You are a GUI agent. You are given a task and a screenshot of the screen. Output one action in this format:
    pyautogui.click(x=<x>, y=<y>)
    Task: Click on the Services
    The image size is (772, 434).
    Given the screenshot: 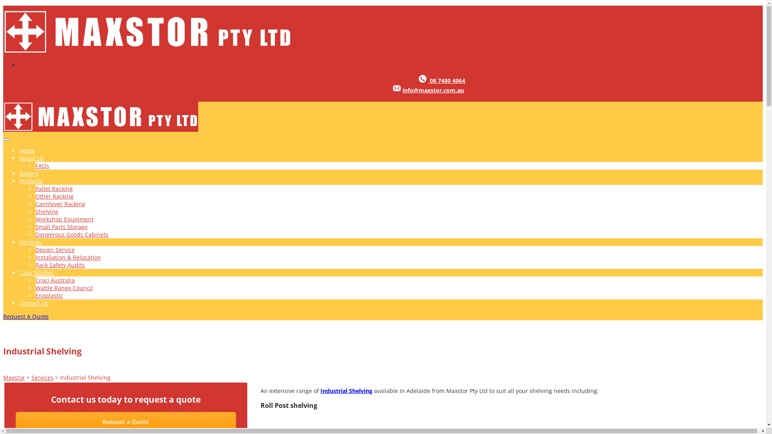 What is the action you would take?
    pyautogui.click(x=43, y=378)
    